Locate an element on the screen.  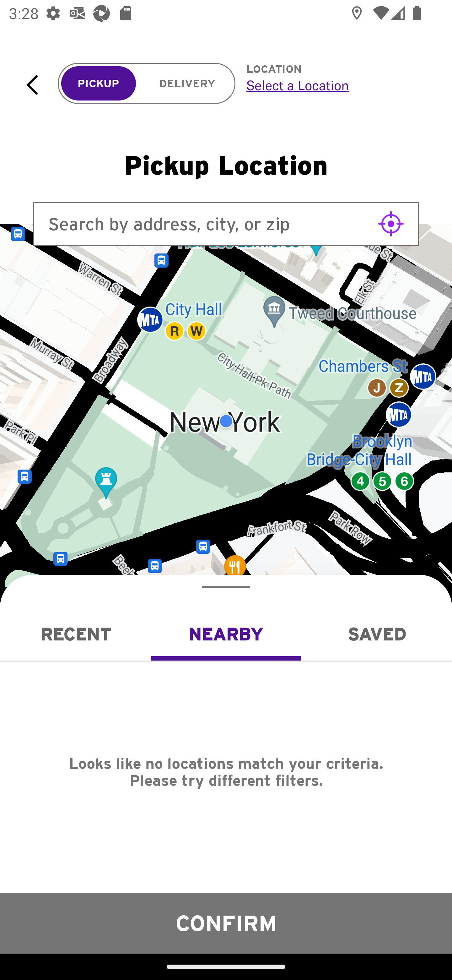
Recent RECENT is located at coordinates (75, 634).